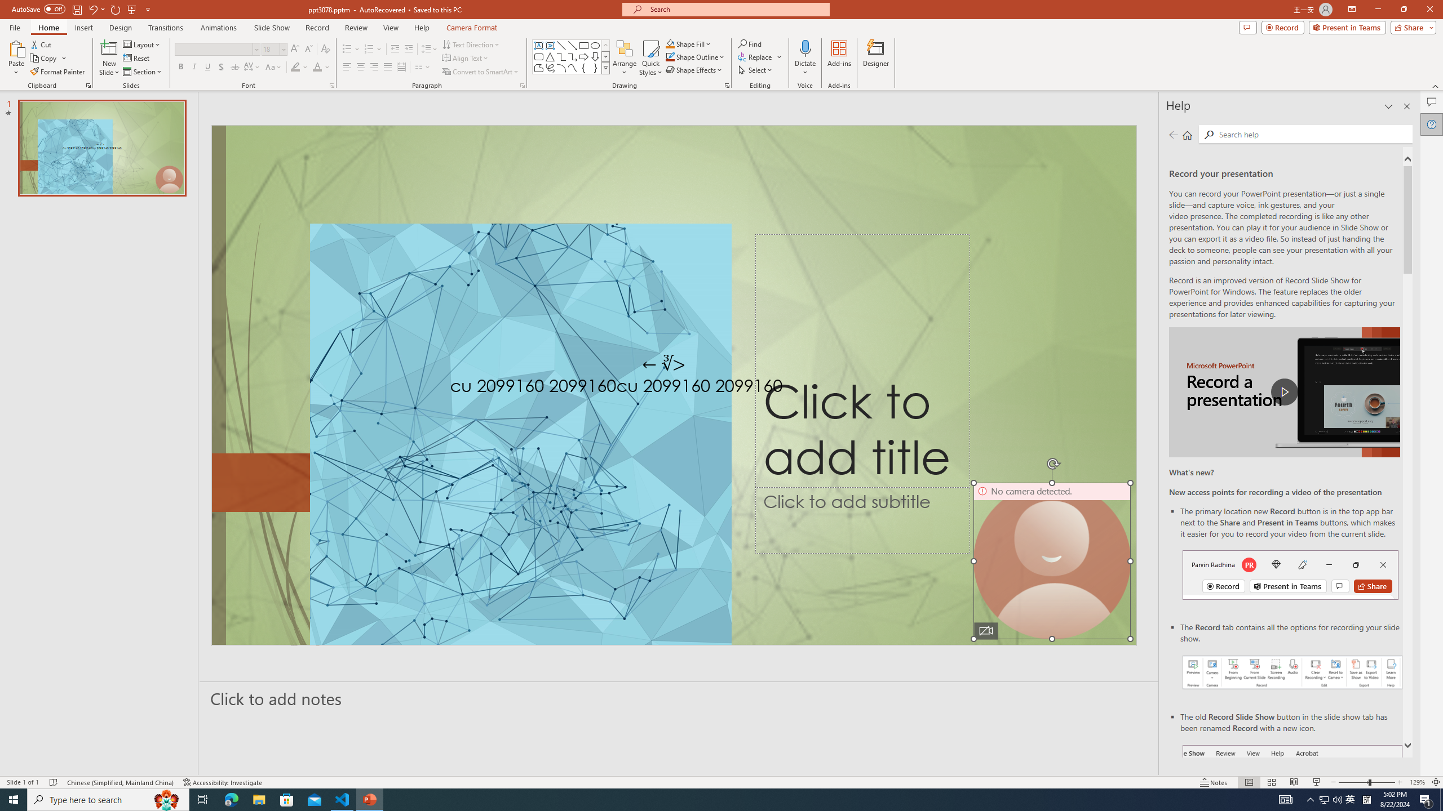  What do you see at coordinates (351, 50) in the screenshot?
I see `Bullets` at bounding box center [351, 50].